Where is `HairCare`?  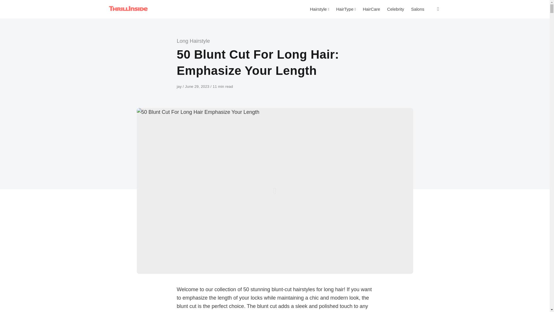 HairCare is located at coordinates (371, 9).